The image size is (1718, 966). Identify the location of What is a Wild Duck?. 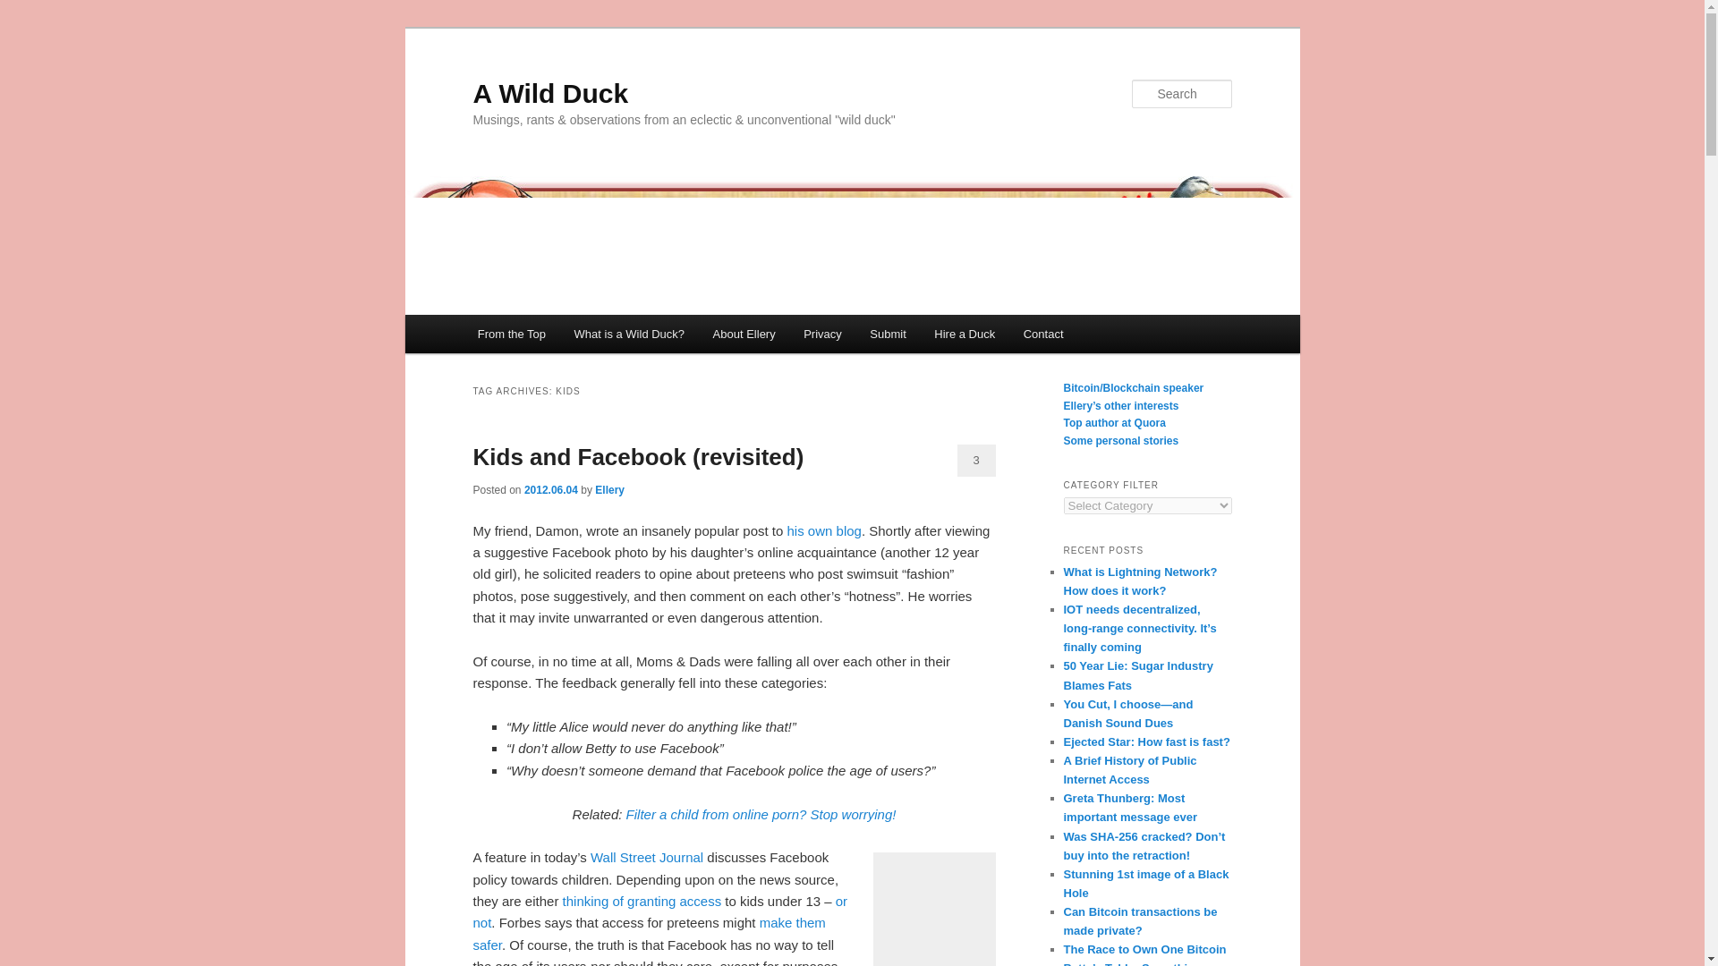
(629, 335).